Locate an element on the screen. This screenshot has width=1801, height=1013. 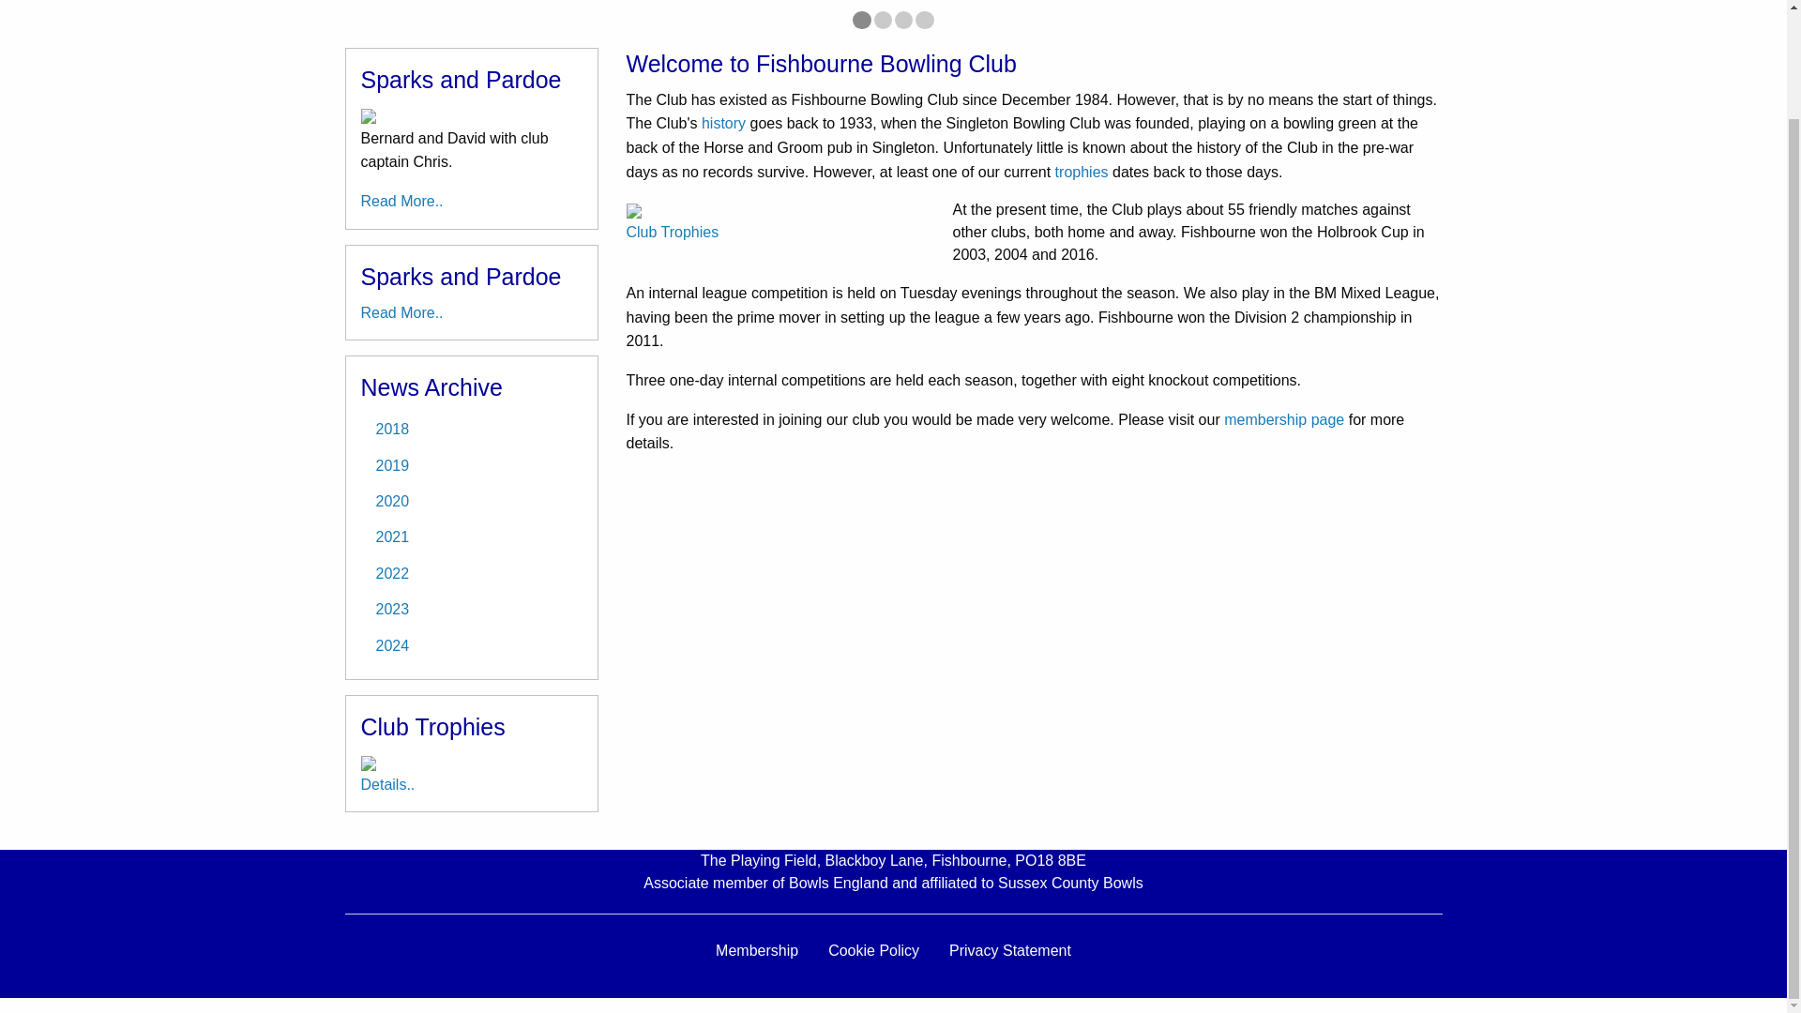
membership page is located at coordinates (1283, 418).